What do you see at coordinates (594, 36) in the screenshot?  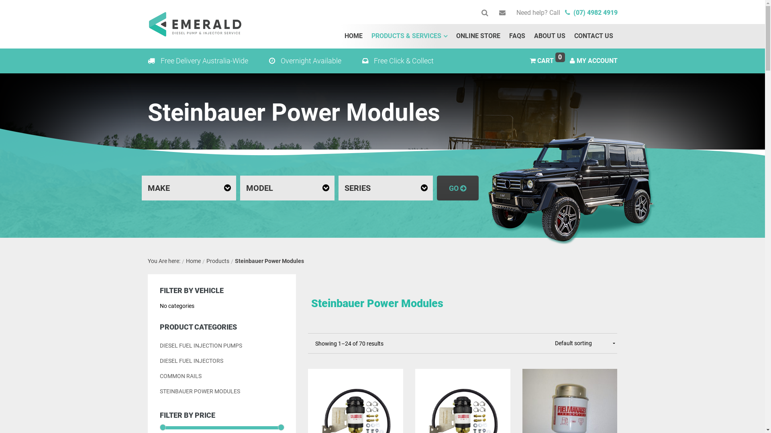 I see `CONTACT US` at bounding box center [594, 36].